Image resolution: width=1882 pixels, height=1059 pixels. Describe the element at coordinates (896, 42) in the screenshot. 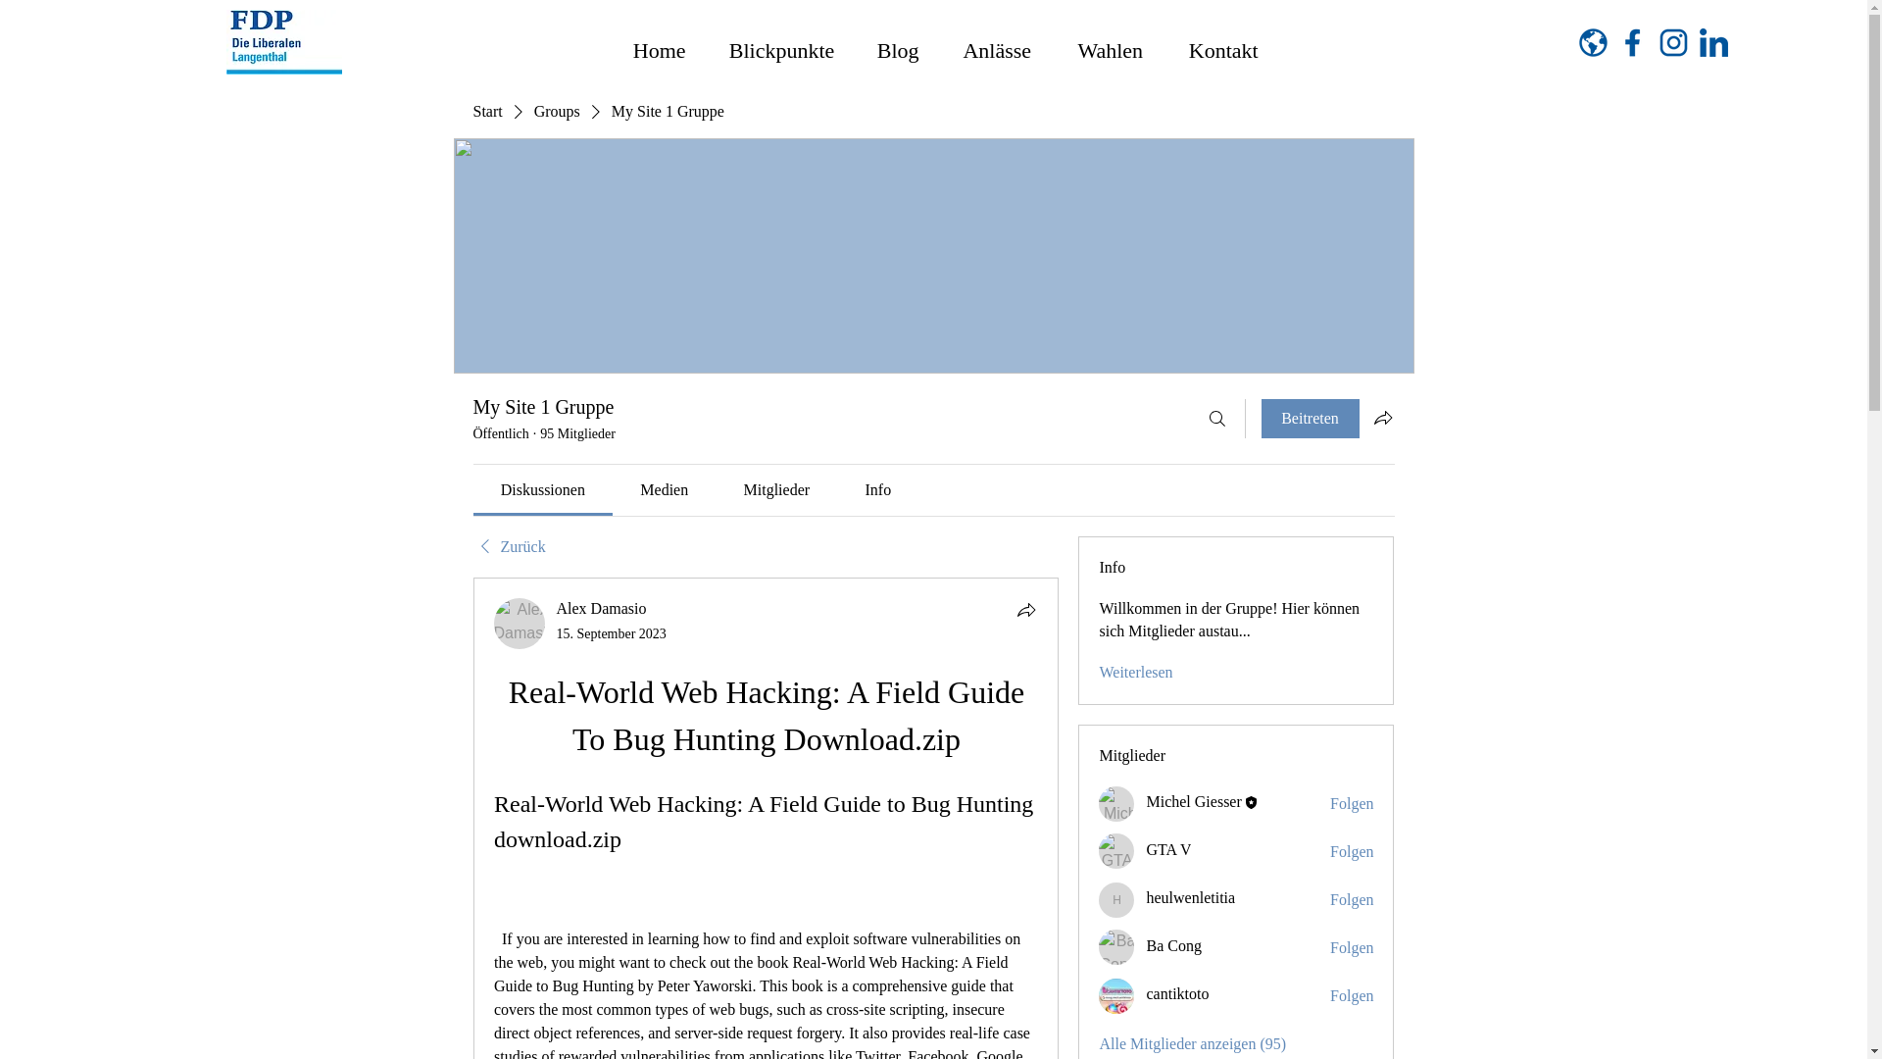

I see `Blog` at that location.